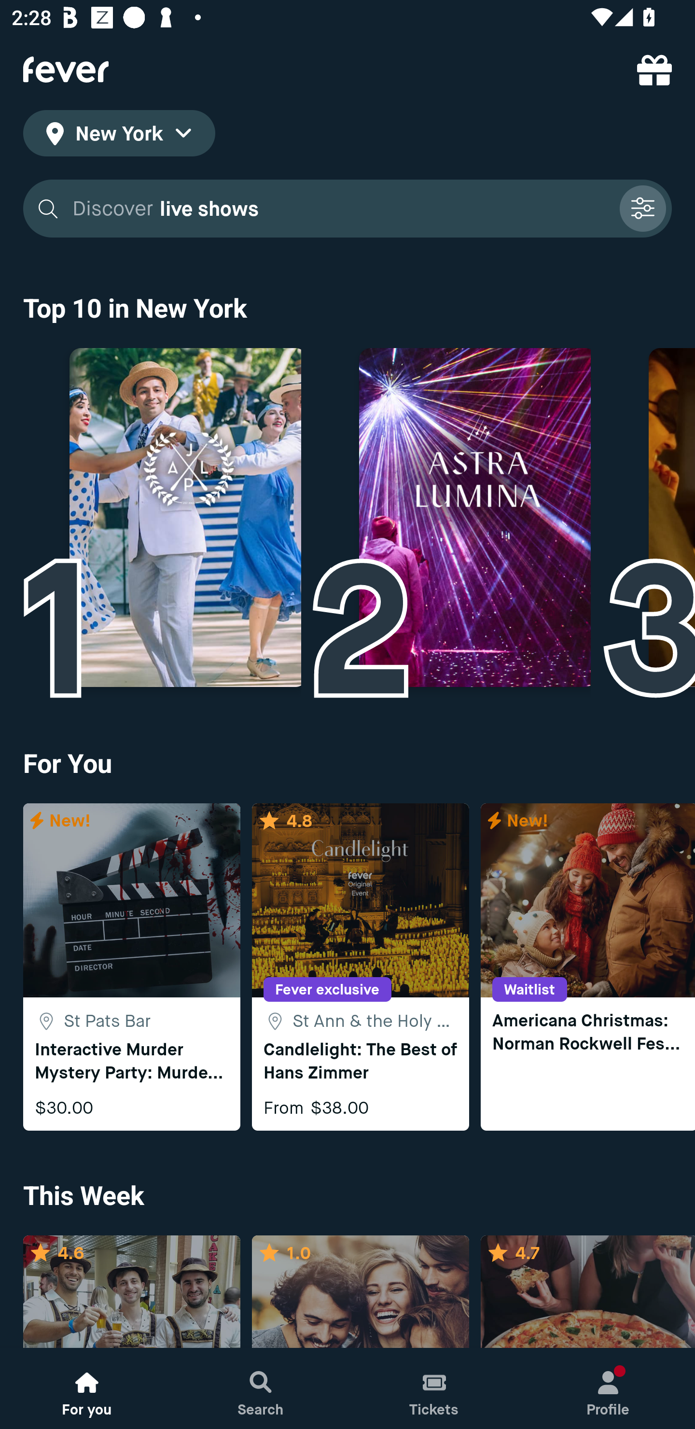 The width and height of the screenshot is (695, 1429). I want to click on referral, so click(654, 70).